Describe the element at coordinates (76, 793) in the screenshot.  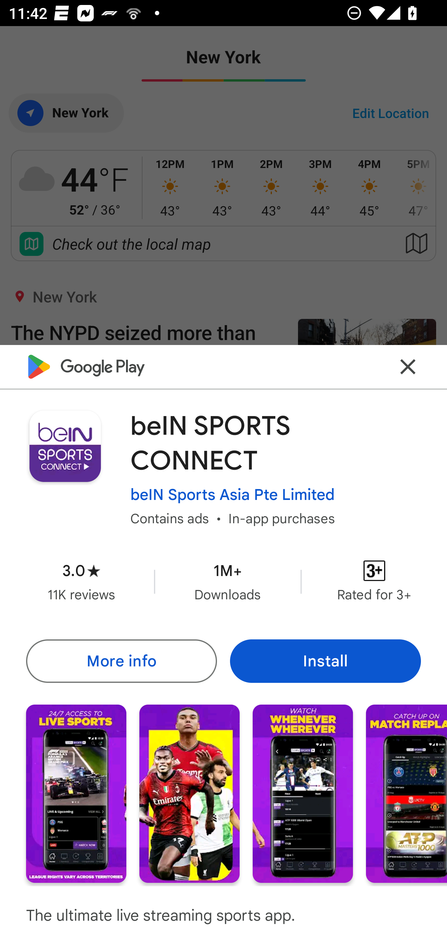
I see `Screenshot "1" of "6"` at that location.